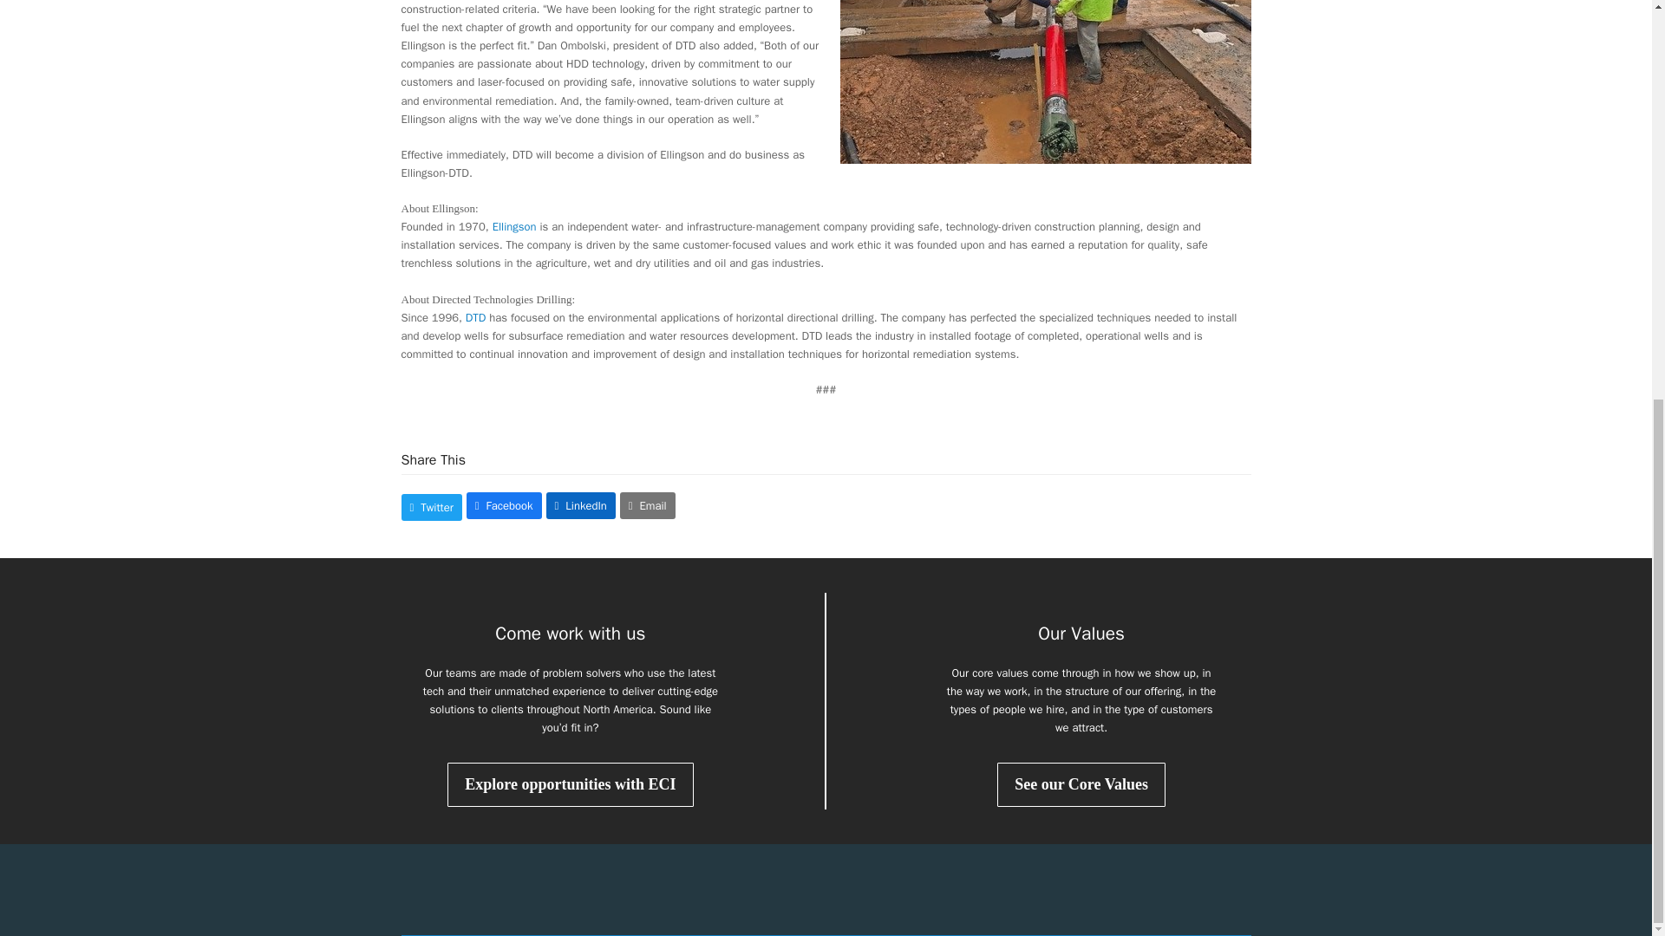  I want to click on LinkedIn, so click(581, 506).